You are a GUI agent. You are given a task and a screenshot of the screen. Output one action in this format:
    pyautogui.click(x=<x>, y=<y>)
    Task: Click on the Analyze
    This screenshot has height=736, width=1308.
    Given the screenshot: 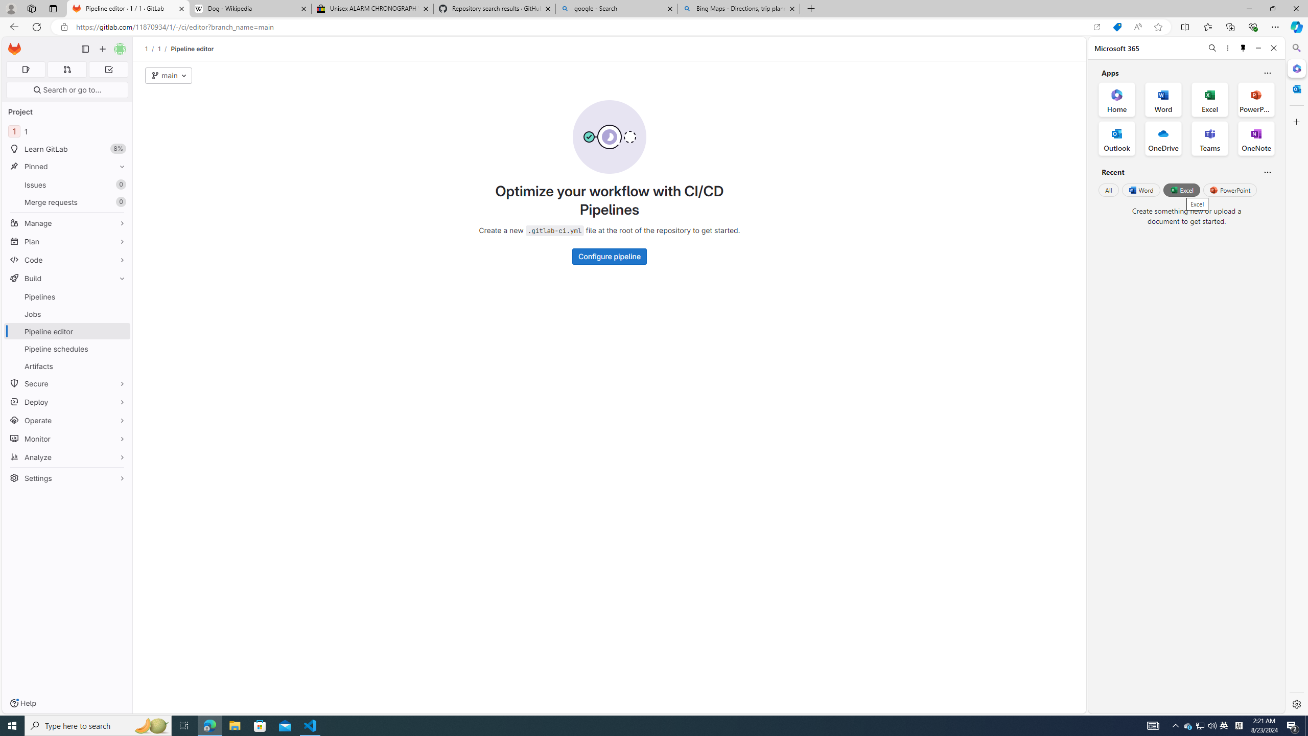 What is the action you would take?
    pyautogui.click(x=67, y=457)
    